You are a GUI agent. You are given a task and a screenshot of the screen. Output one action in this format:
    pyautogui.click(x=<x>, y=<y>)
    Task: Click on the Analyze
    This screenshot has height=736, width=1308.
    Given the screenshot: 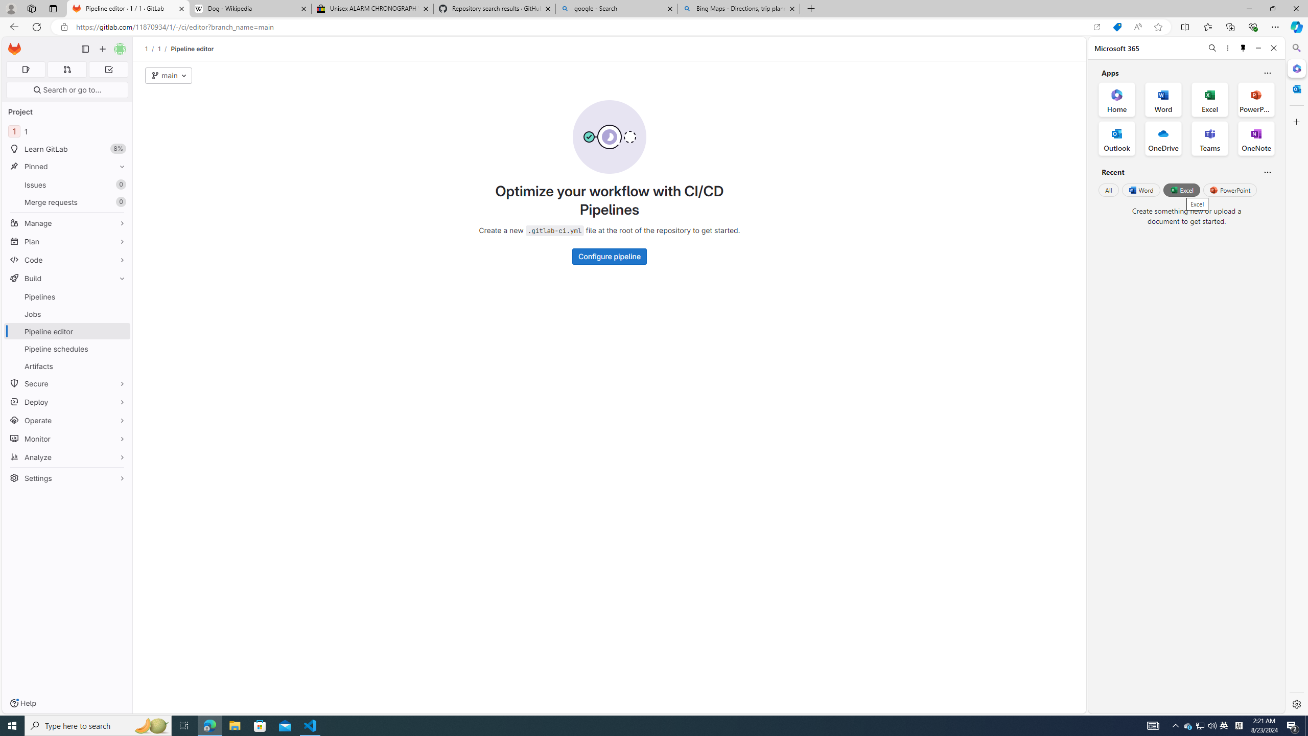 What is the action you would take?
    pyautogui.click(x=67, y=457)
    